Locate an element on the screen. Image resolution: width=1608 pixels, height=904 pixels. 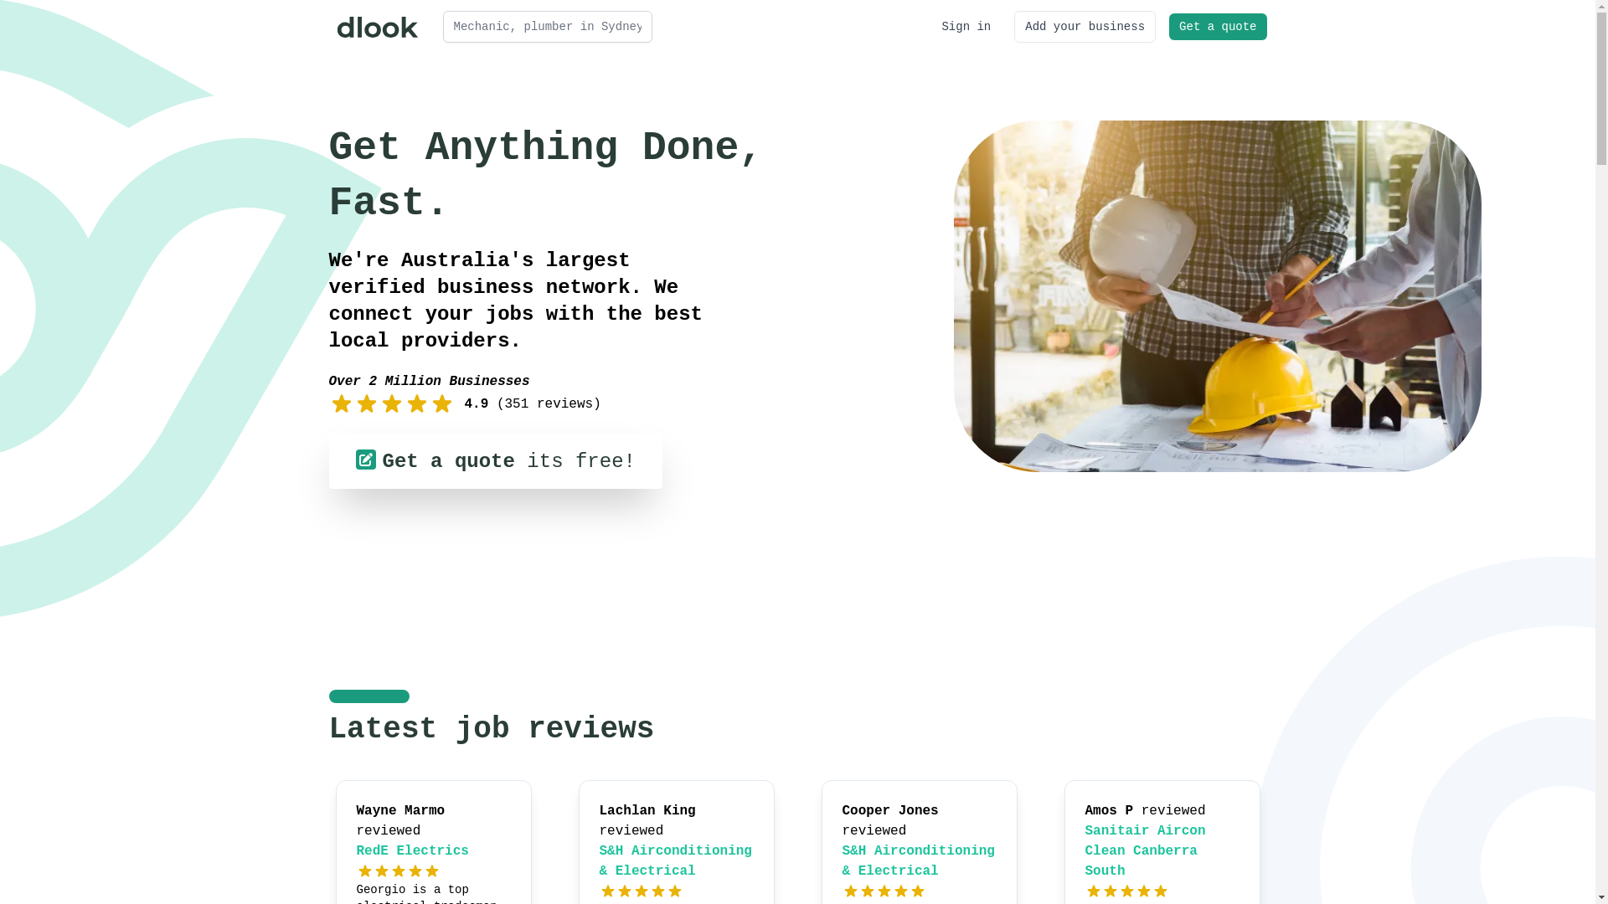
RedE Electrics is located at coordinates (413, 851).